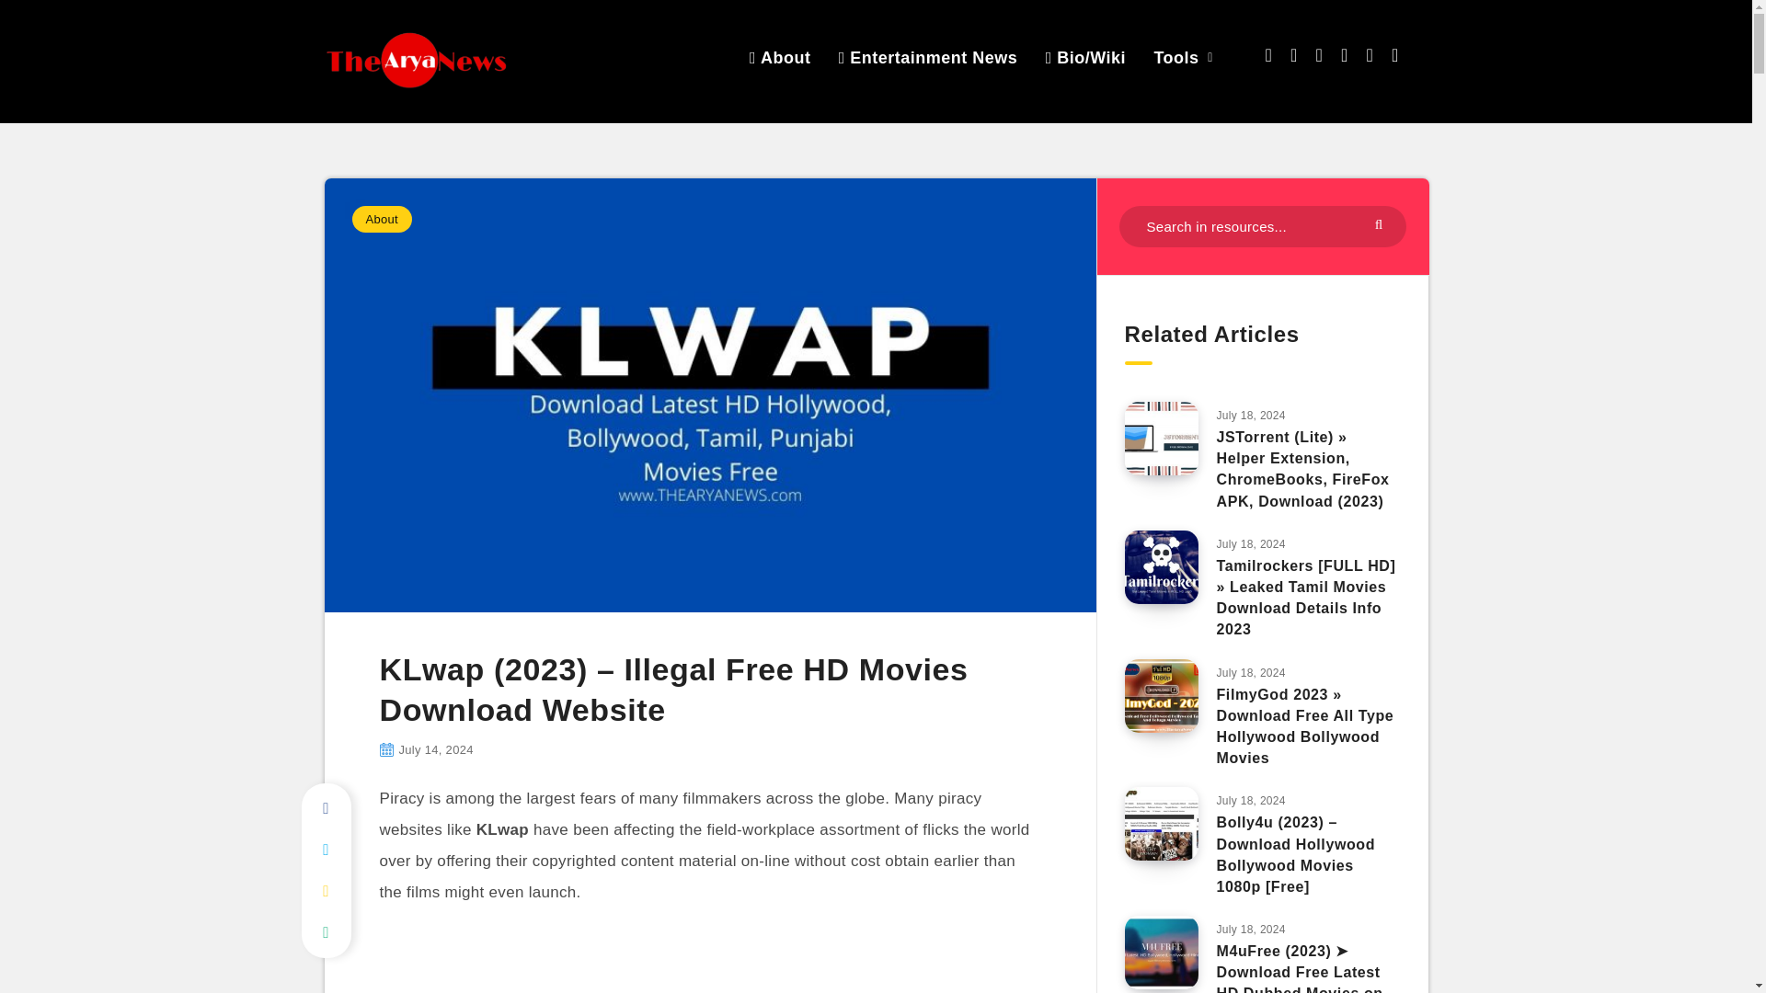  What do you see at coordinates (929, 57) in the screenshot?
I see `Entertainment News` at bounding box center [929, 57].